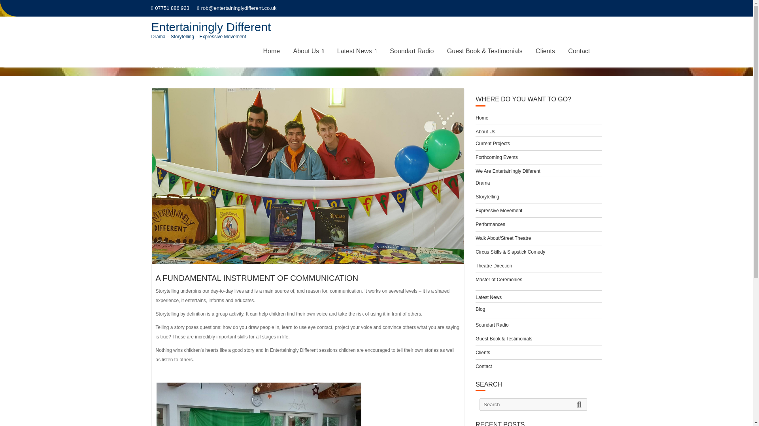 The height and width of the screenshot is (426, 759). I want to click on Latest News, so click(357, 51).